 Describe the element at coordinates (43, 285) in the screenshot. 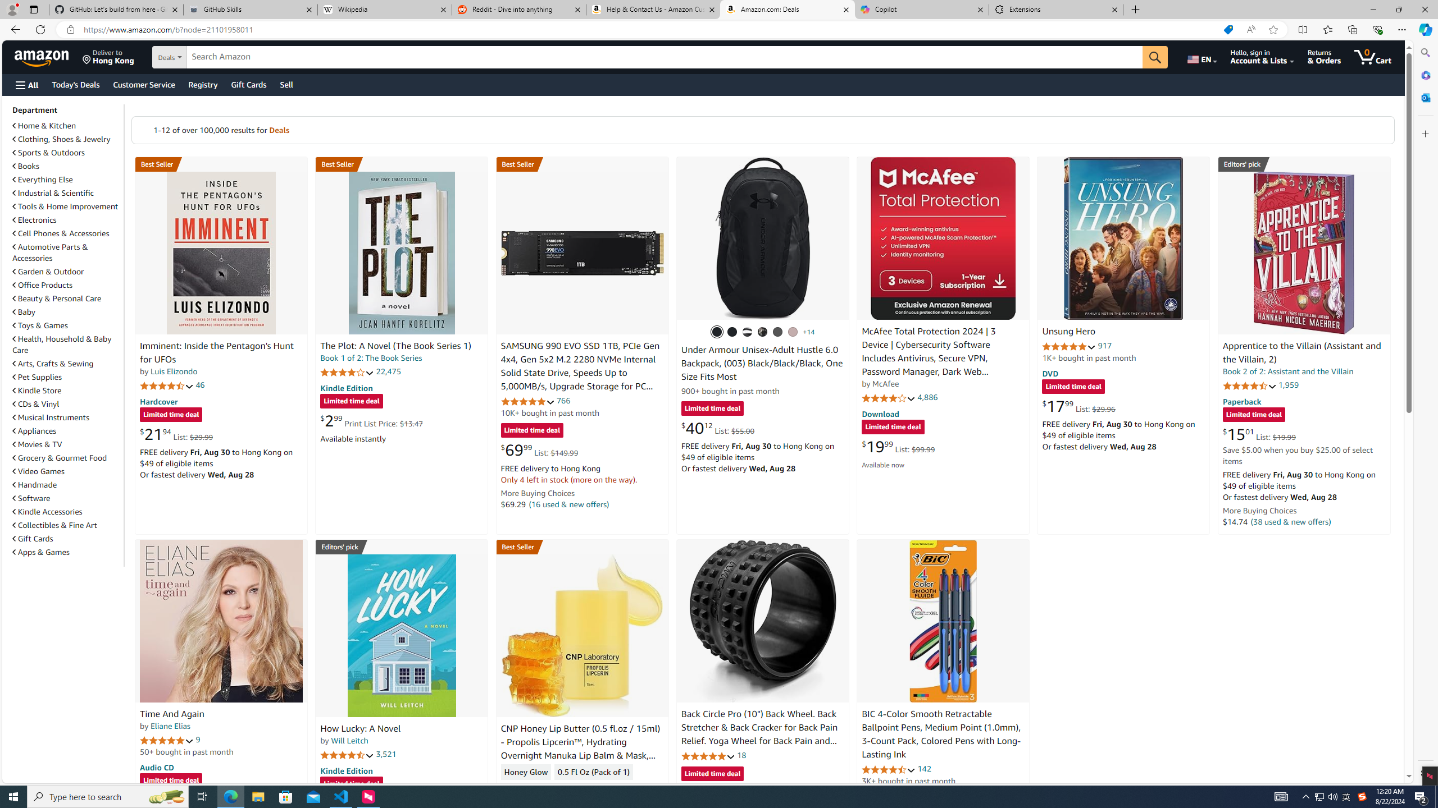

I see `Office Products` at that location.